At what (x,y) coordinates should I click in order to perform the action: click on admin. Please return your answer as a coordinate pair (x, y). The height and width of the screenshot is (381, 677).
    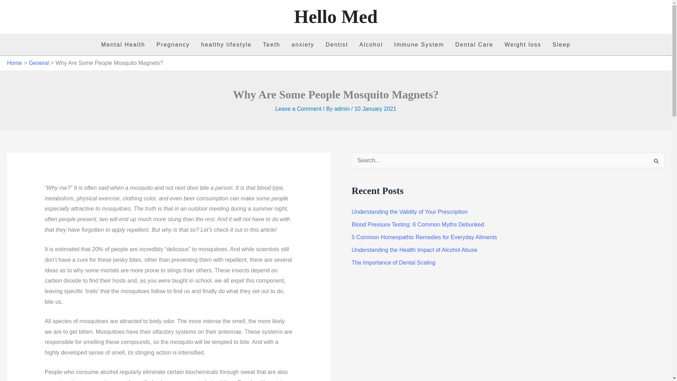
    Looking at the image, I should click on (343, 109).